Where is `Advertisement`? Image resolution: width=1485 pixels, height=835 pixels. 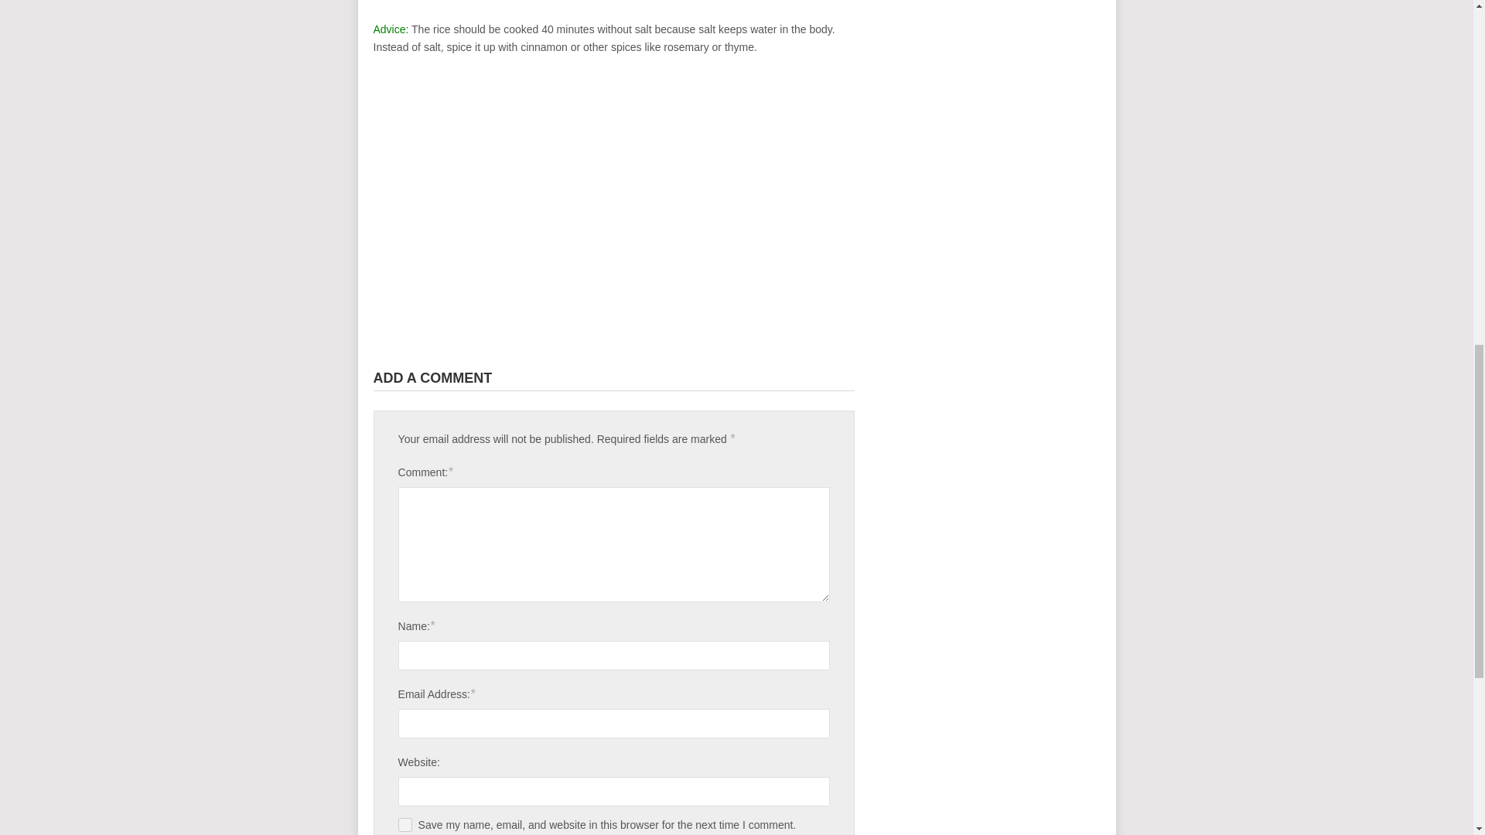 Advertisement is located at coordinates (614, 210).